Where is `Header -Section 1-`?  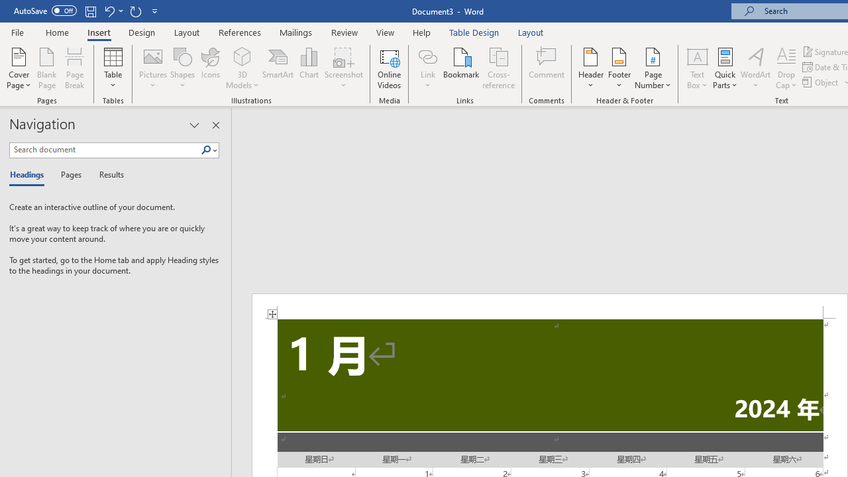
Header -Section 1- is located at coordinates (550, 306).